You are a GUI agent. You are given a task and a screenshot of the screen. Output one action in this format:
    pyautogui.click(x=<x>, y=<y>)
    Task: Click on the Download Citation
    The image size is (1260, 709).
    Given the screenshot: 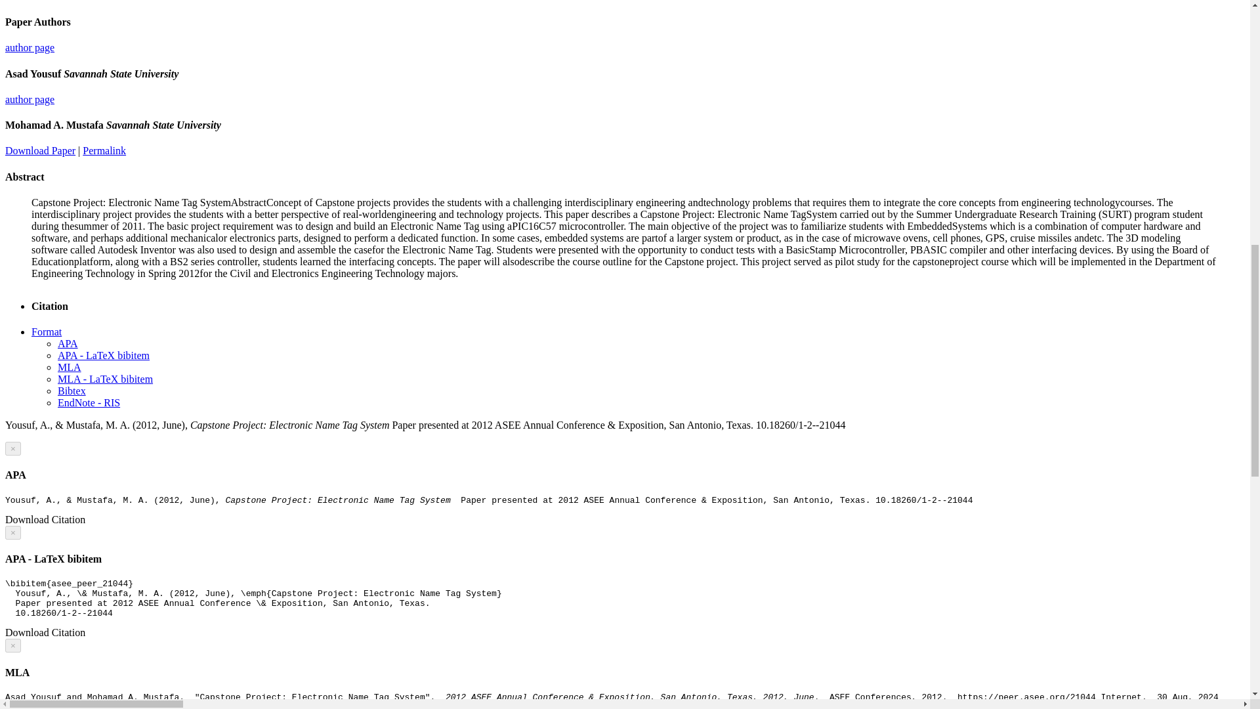 What is the action you would take?
    pyautogui.click(x=45, y=520)
    